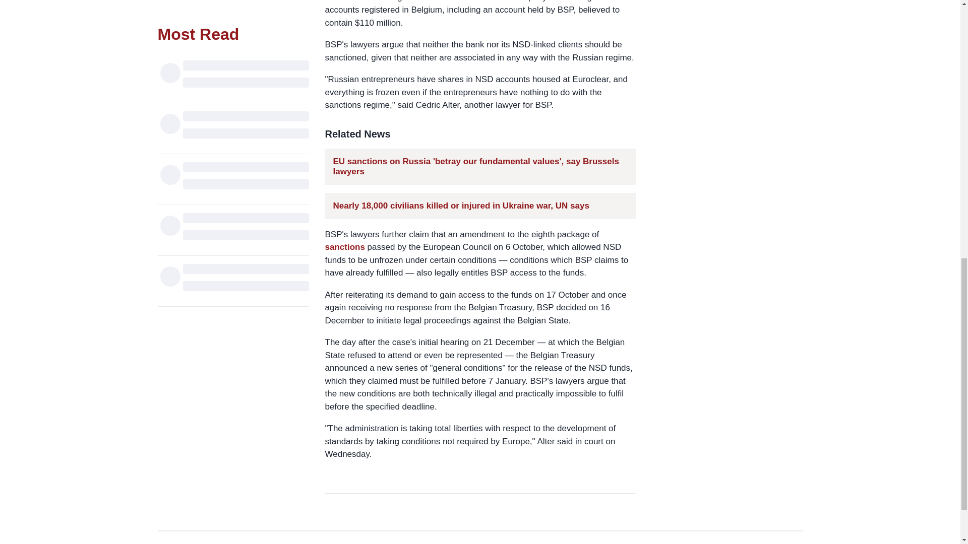  I want to click on sanctions, so click(344, 247).